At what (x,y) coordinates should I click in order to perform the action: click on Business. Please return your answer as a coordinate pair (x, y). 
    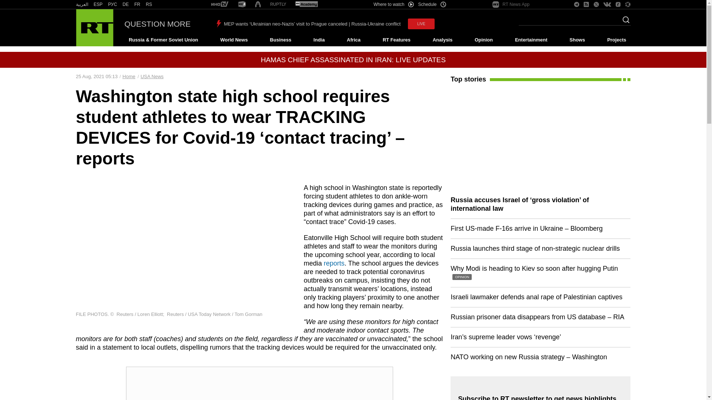
    Looking at the image, I should click on (280, 40).